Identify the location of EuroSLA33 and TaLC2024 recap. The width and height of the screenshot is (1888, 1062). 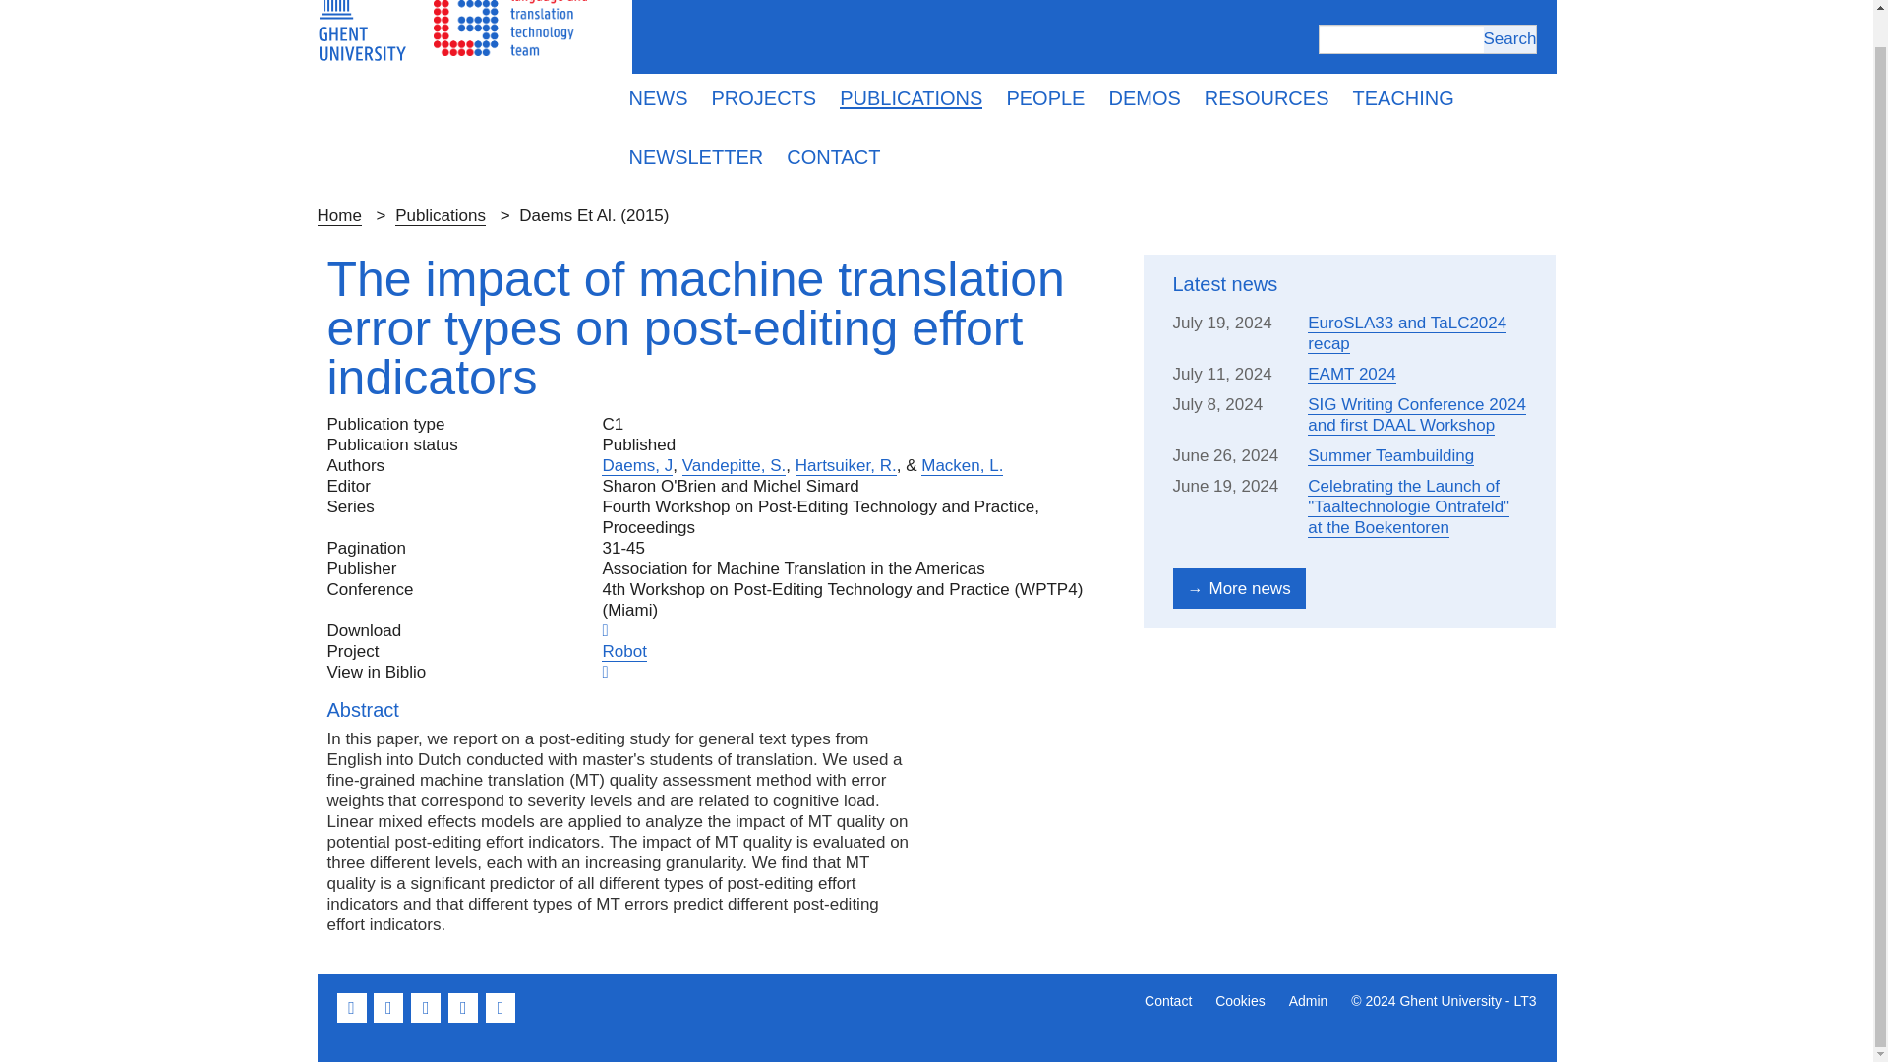
(1407, 332).